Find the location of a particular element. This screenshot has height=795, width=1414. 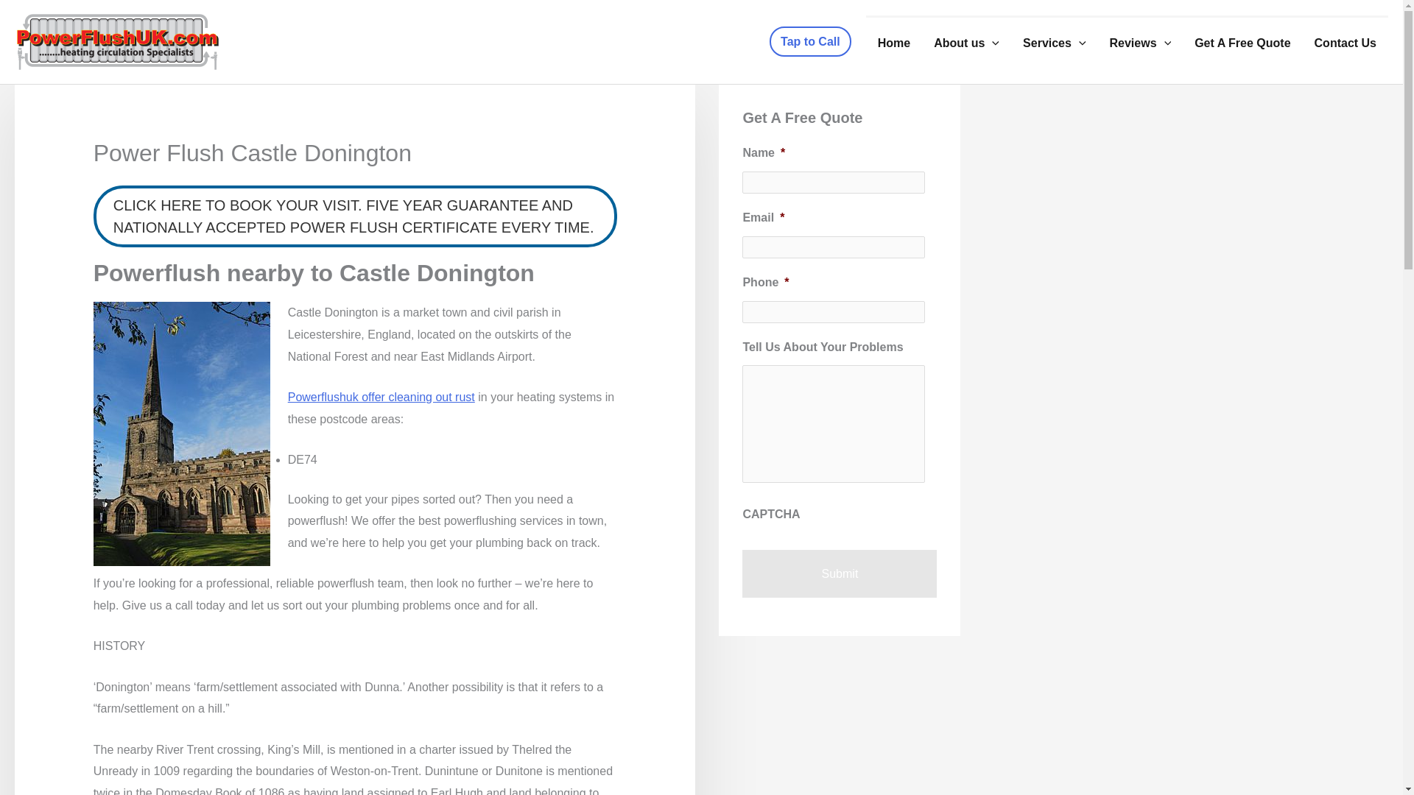

Submit is located at coordinates (840, 574).